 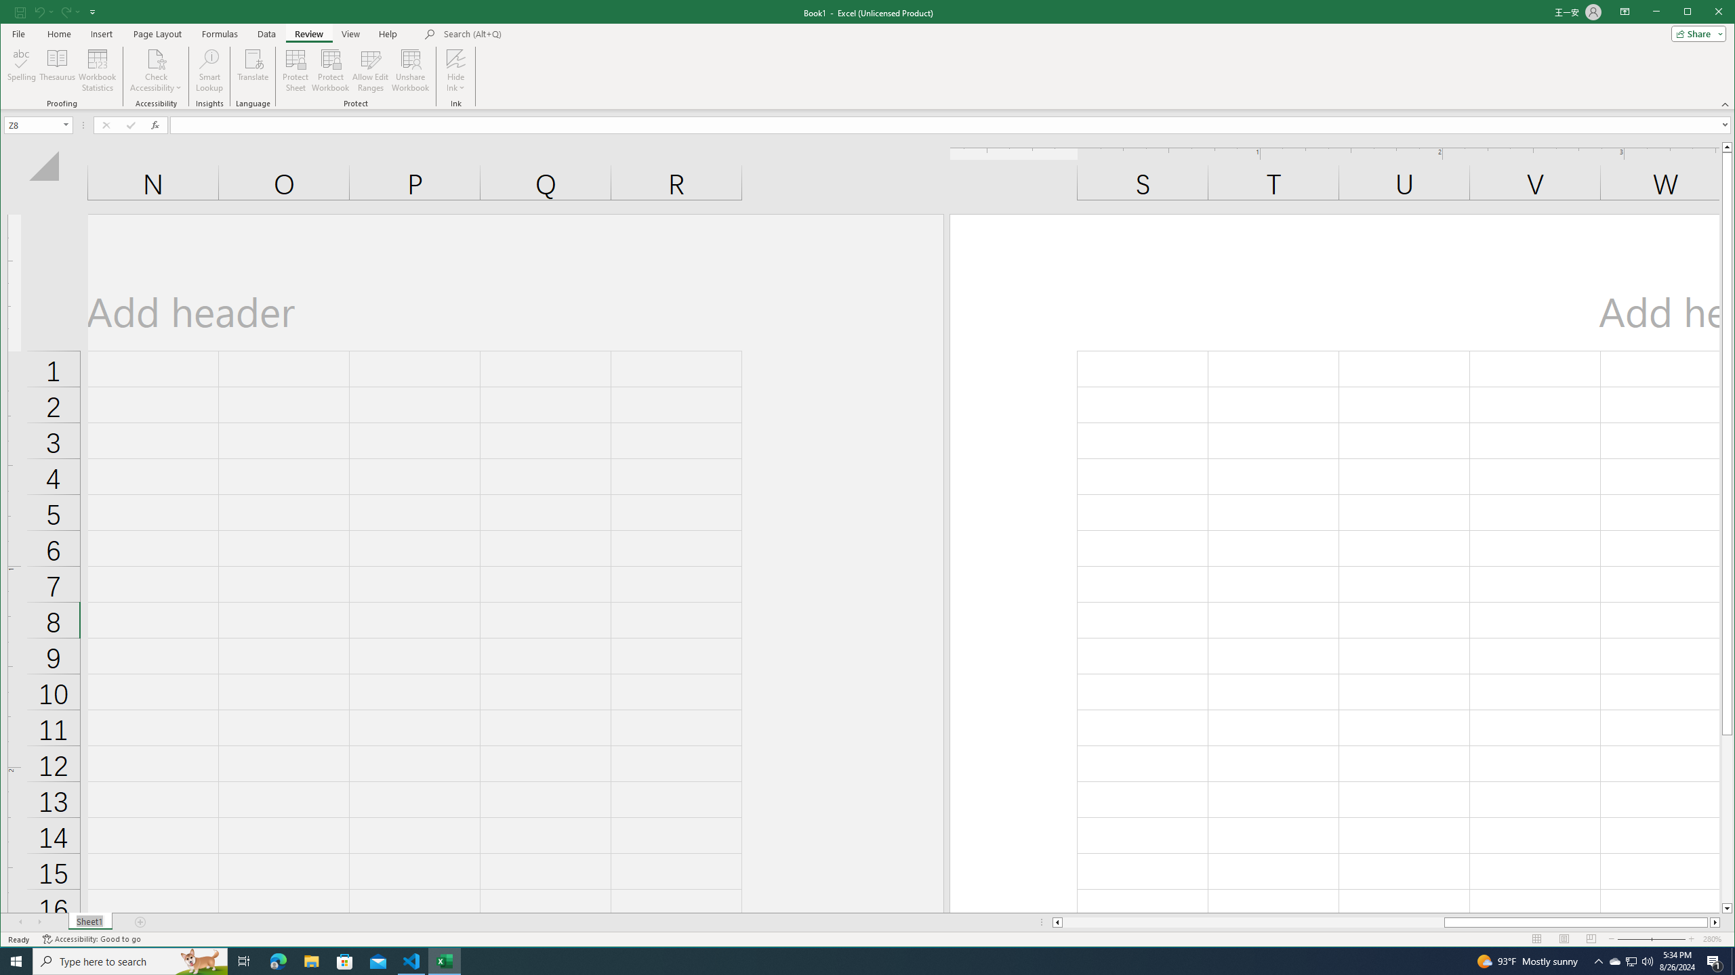 What do you see at coordinates (157, 34) in the screenshot?
I see `Page Layout` at bounding box center [157, 34].